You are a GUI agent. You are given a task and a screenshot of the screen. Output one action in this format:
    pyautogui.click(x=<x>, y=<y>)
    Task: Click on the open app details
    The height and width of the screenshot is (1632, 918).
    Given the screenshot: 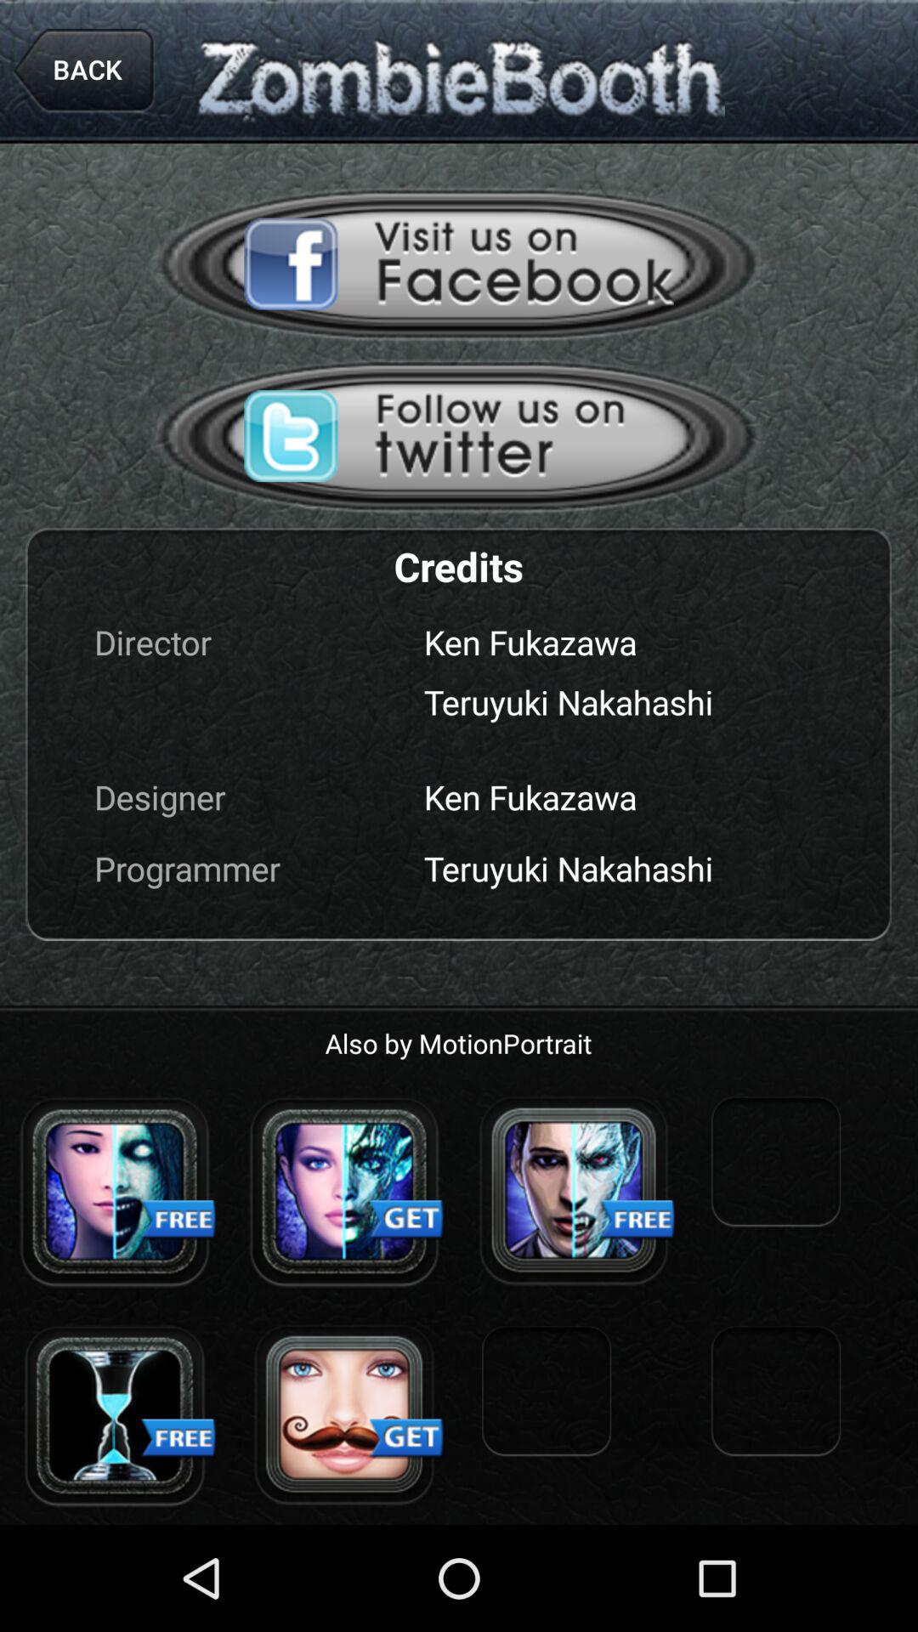 What is the action you would take?
    pyautogui.click(x=115, y=1191)
    